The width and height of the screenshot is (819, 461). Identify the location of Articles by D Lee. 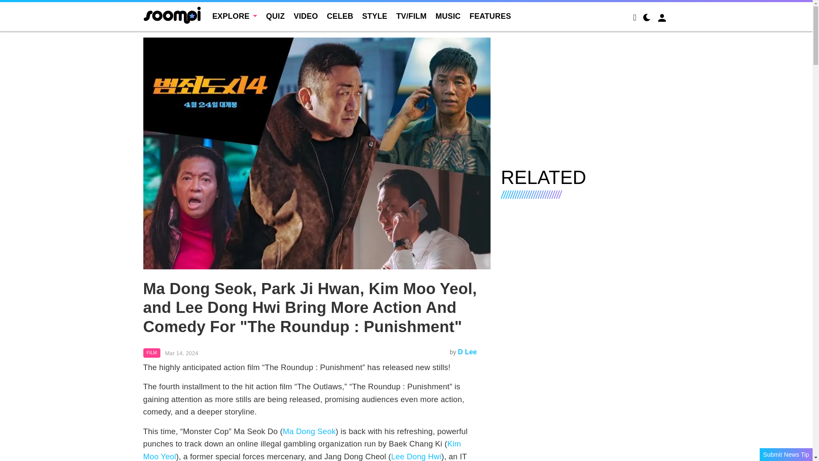
(468, 352).